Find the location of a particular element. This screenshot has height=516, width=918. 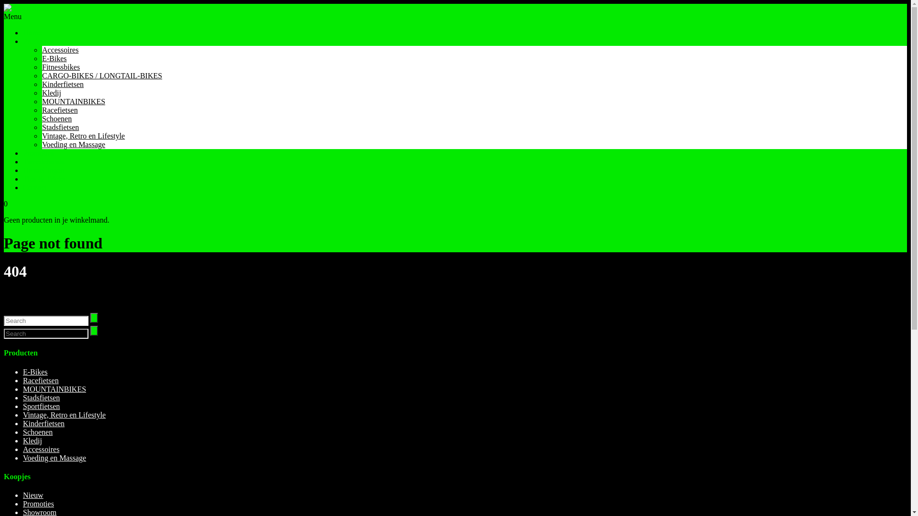

Promoties is located at coordinates (38, 153).